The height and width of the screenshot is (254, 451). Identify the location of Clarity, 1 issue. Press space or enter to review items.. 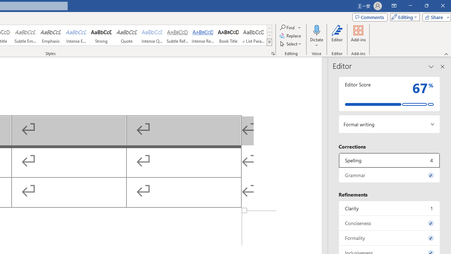
(389, 208).